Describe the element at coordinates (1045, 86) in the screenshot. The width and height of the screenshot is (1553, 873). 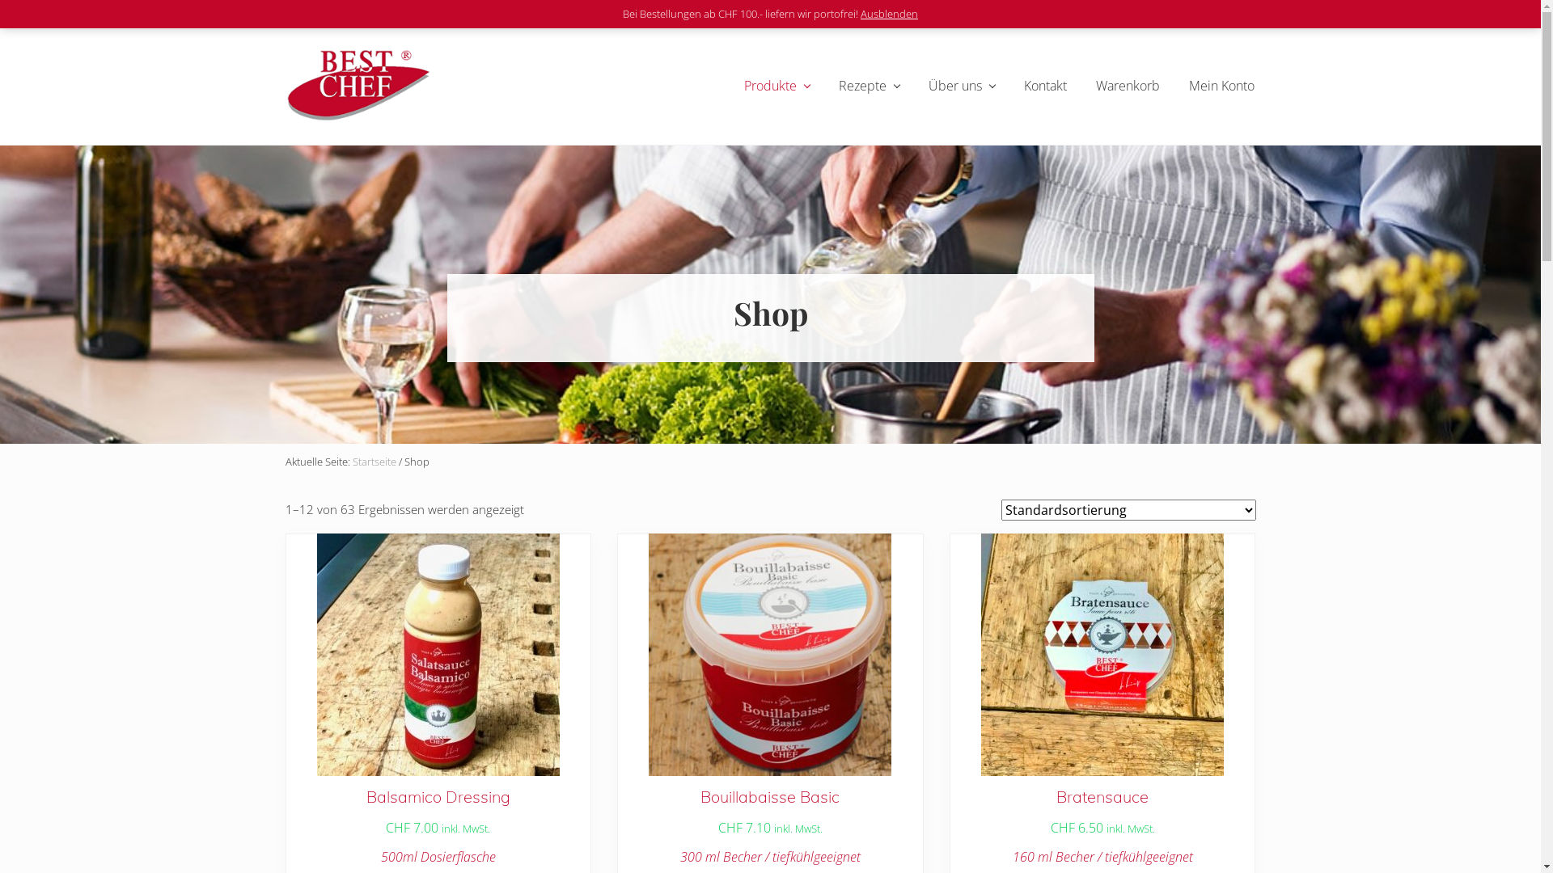
I see `Kontakt` at that location.